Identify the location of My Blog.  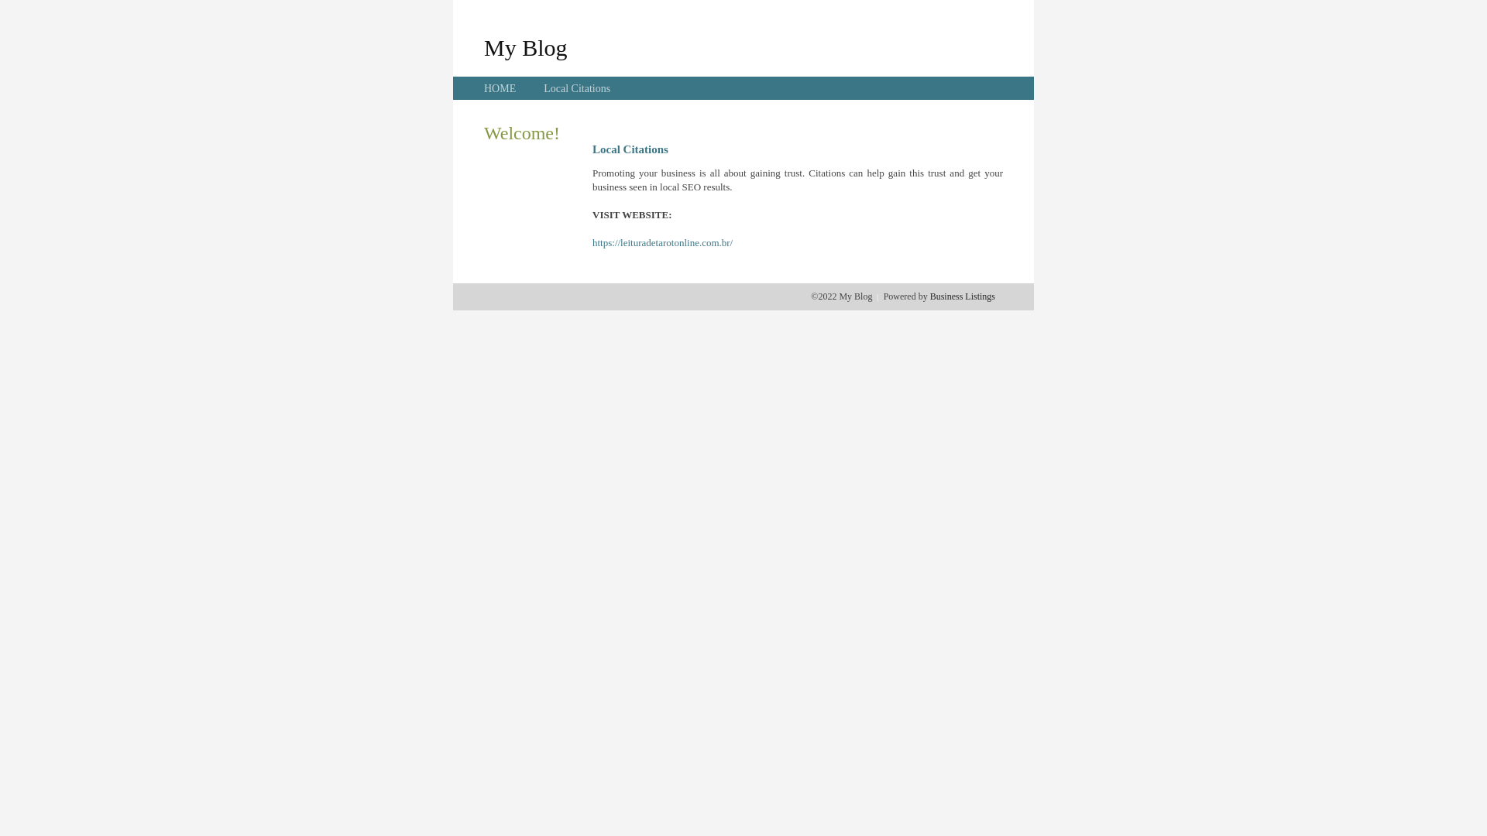
(526, 47).